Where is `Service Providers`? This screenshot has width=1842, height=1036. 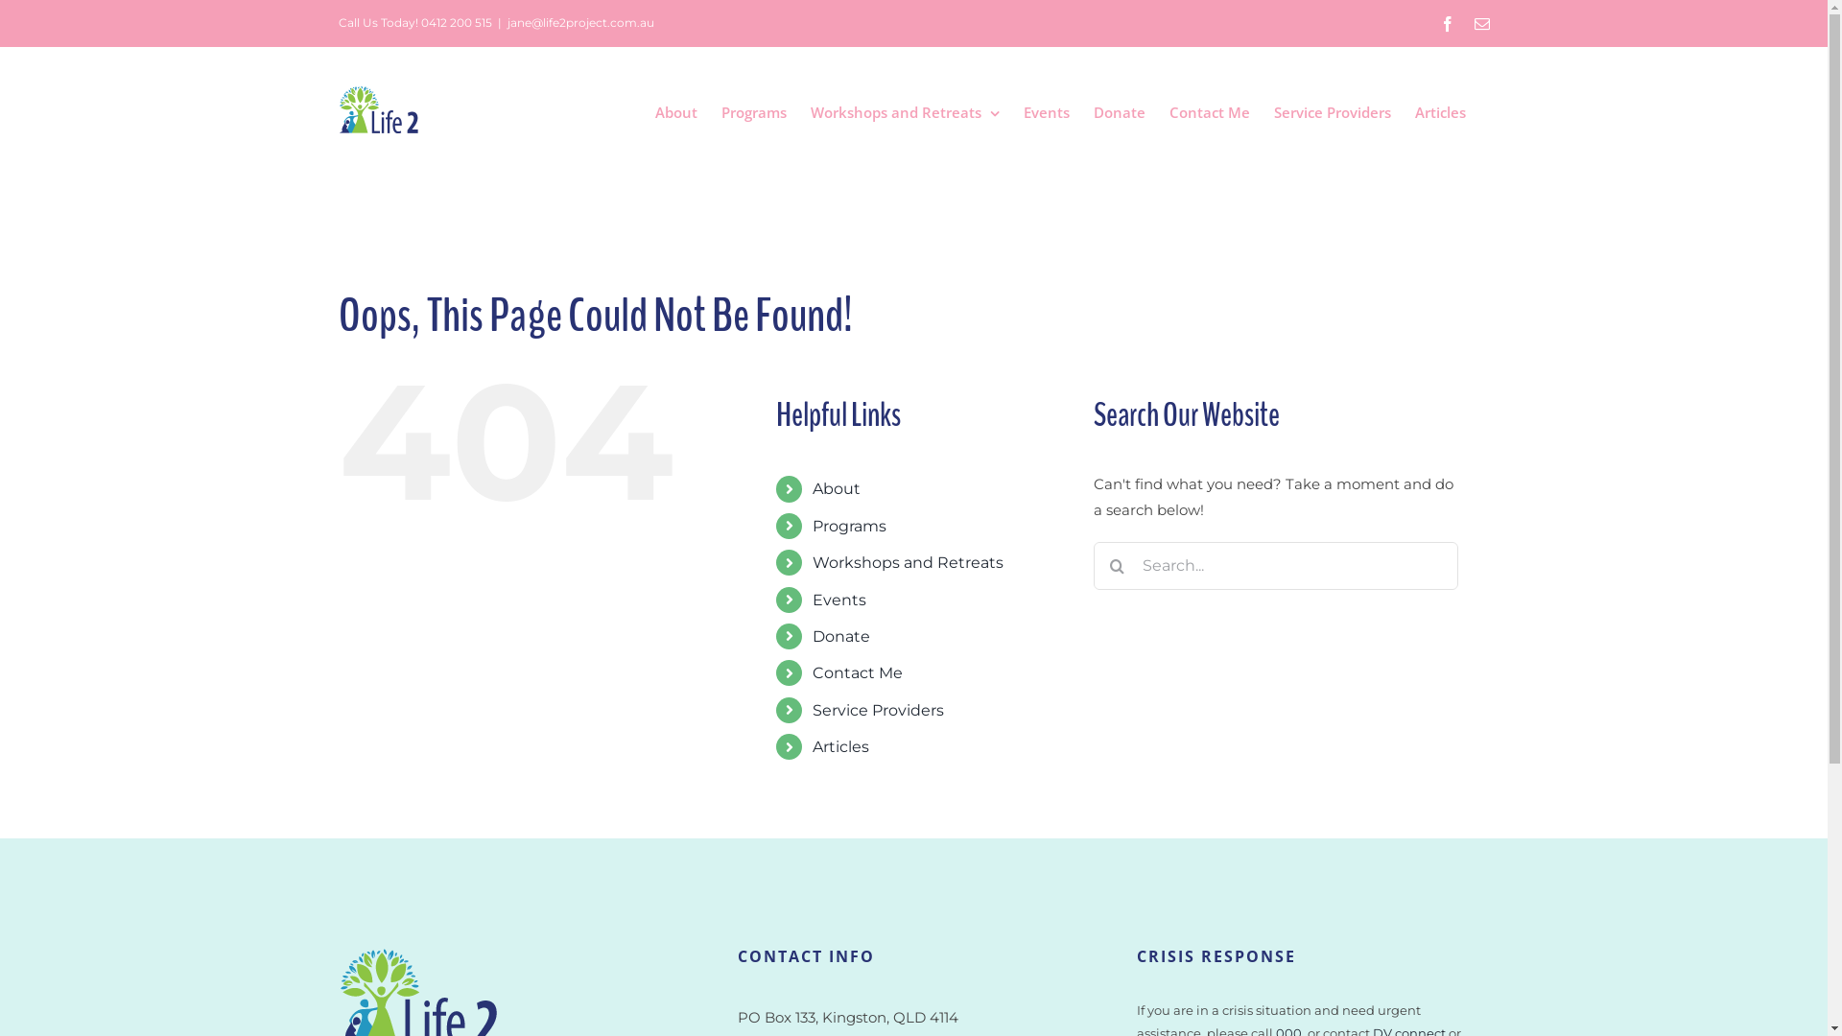 Service Providers is located at coordinates (1333, 112).